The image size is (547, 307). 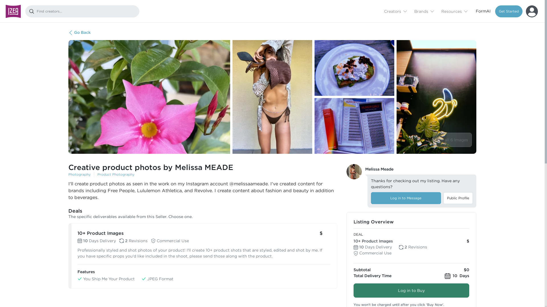 I want to click on Brands, so click(x=424, y=11).